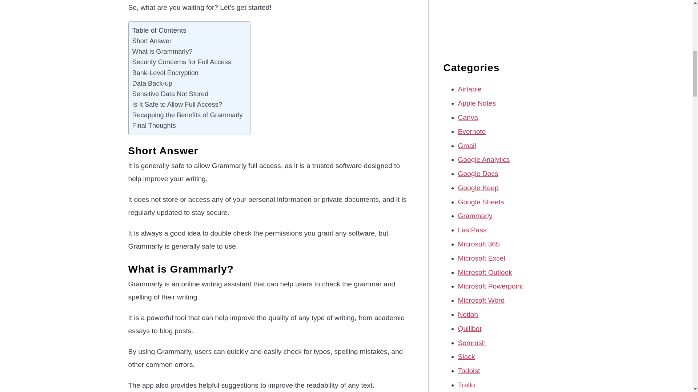  What do you see at coordinates (154, 125) in the screenshot?
I see `Final Thoughts` at bounding box center [154, 125].